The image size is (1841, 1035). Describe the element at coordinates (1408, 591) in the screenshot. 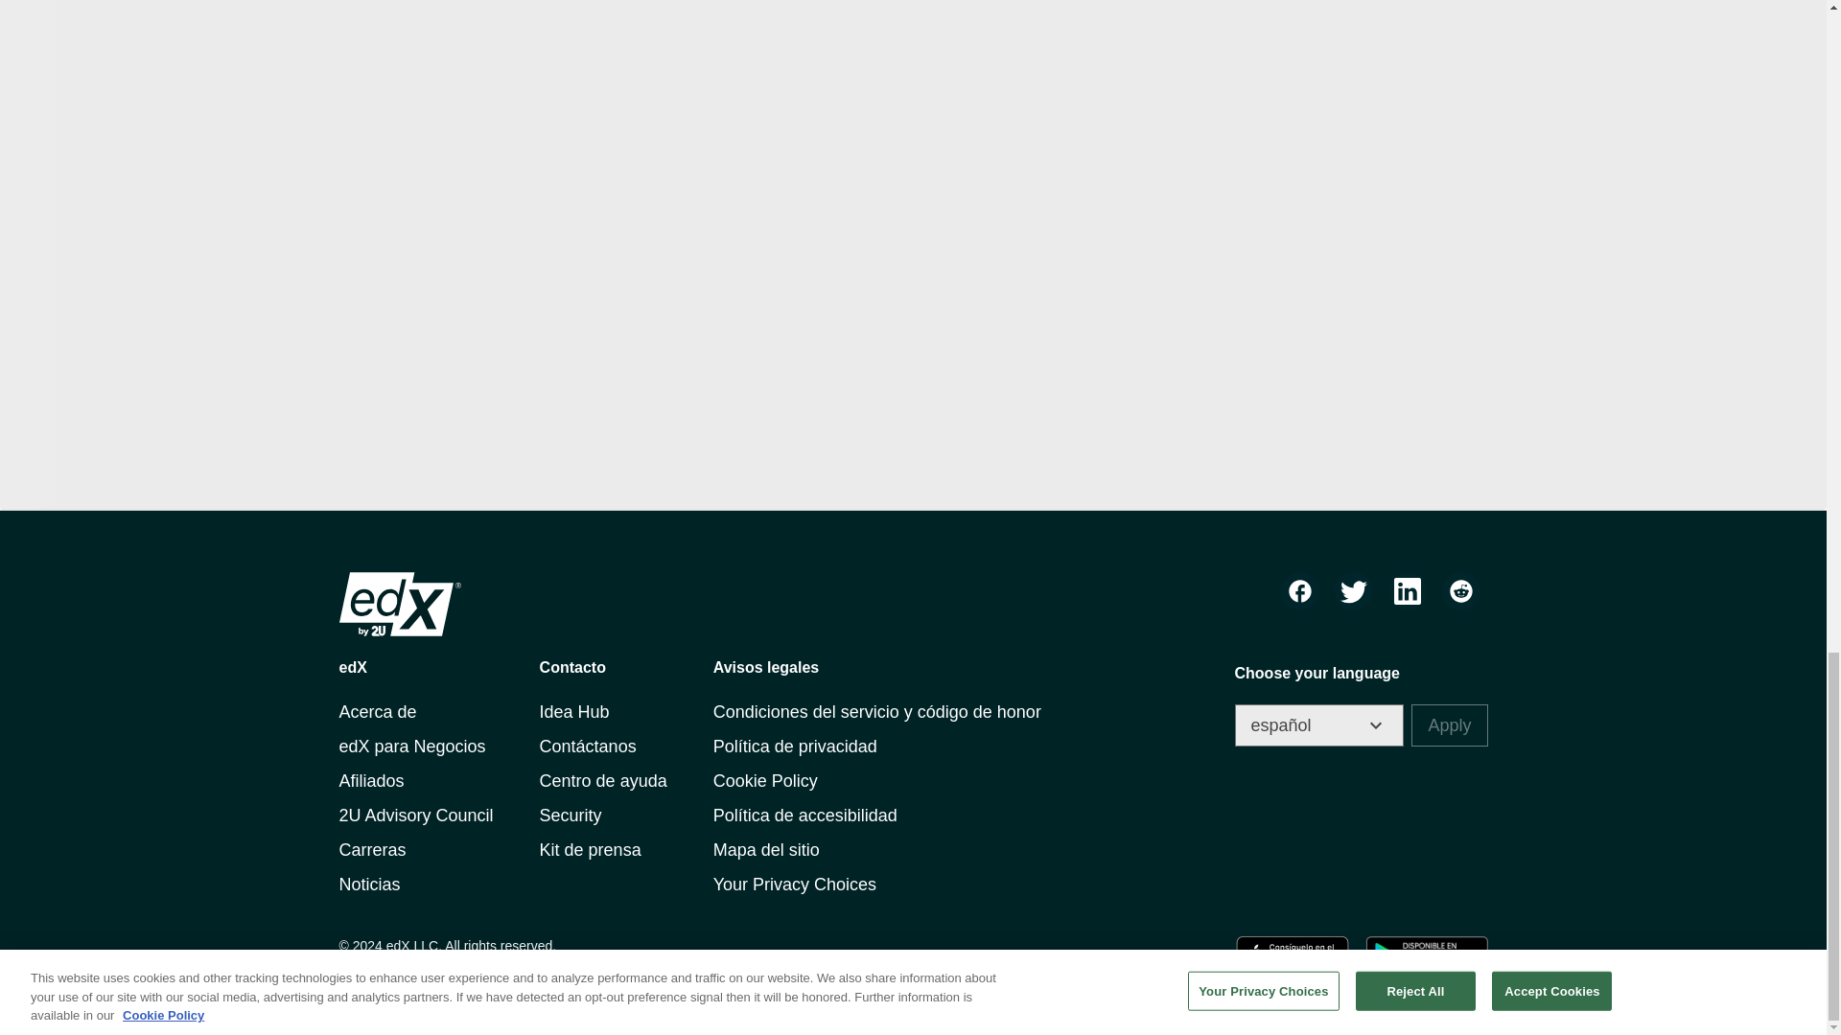

I see `Follow edX on LinkedIn` at that location.